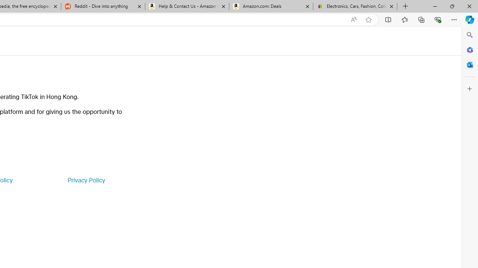  What do you see at coordinates (187, 7) in the screenshot?
I see `Help & Contact Us - Amazon Customer Service` at bounding box center [187, 7].